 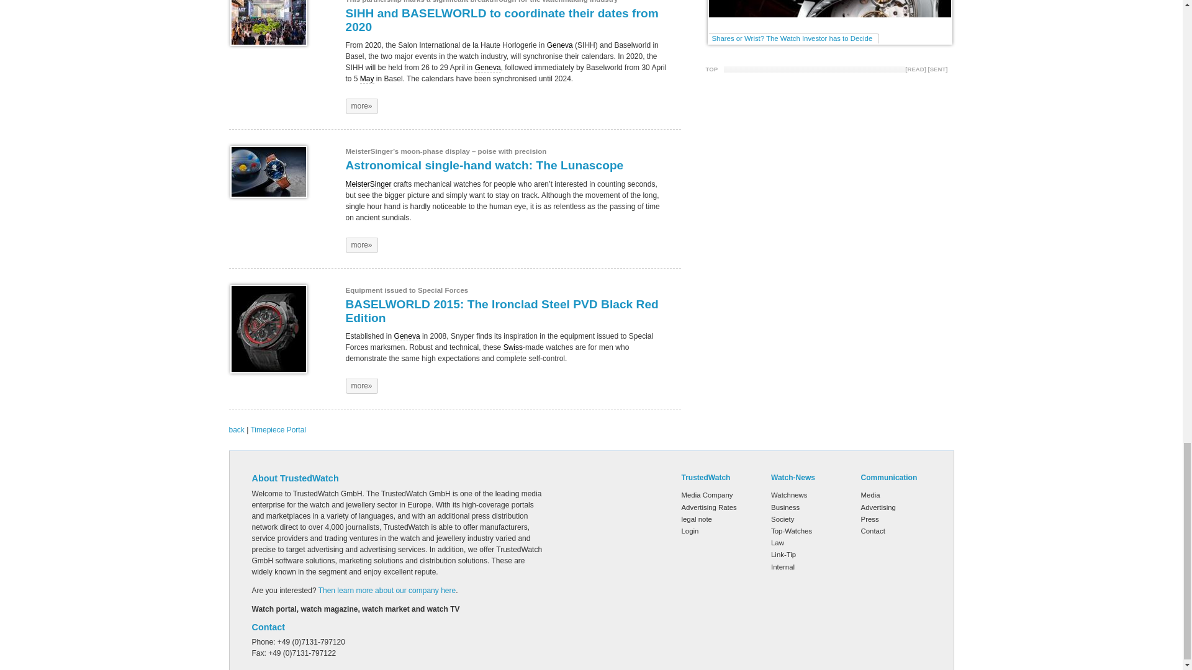 What do you see at coordinates (268, 171) in the screenshot?
I see `Astronomical single-hand watch: The Lunascope` at bounding box center [268, 171].